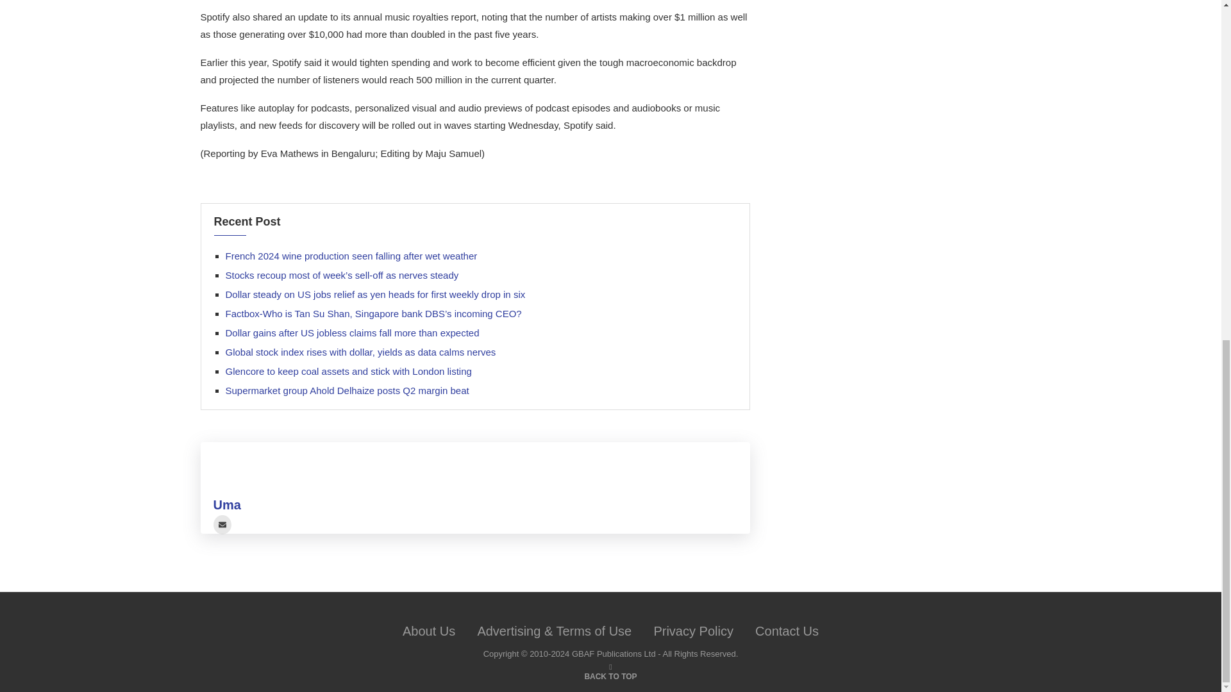  Describe the element at coordinates (692, 630) in the screenshot. I see `Privacy Policy` at that location.